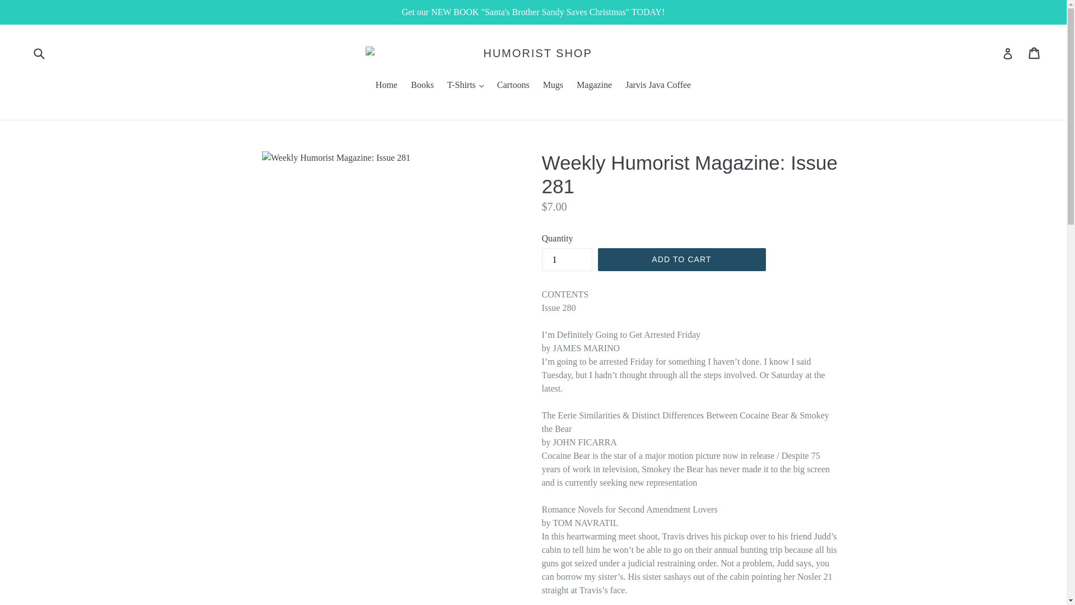  I want to click on Mugs, so click(553, 86).